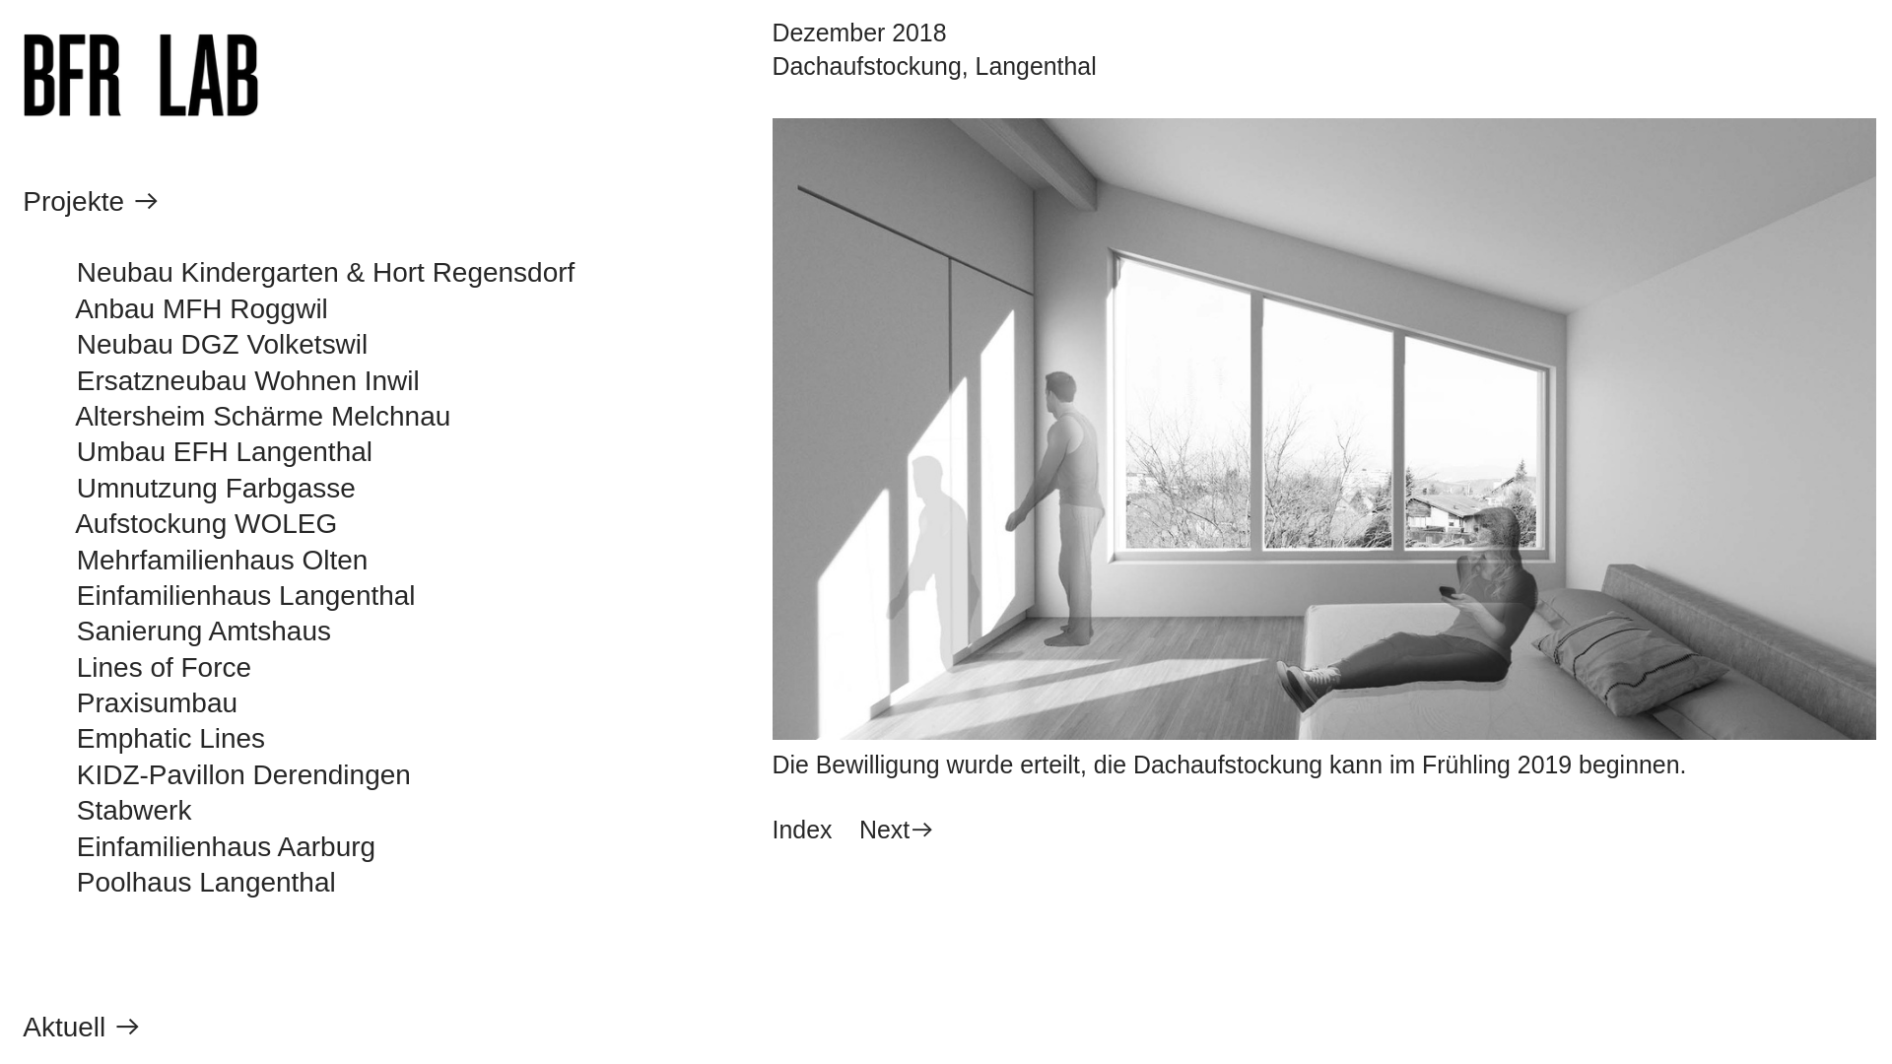  Describe the element at coordinates (183, 884) in the screenshot. I see `      Poolhaus Langenthal` at that location.